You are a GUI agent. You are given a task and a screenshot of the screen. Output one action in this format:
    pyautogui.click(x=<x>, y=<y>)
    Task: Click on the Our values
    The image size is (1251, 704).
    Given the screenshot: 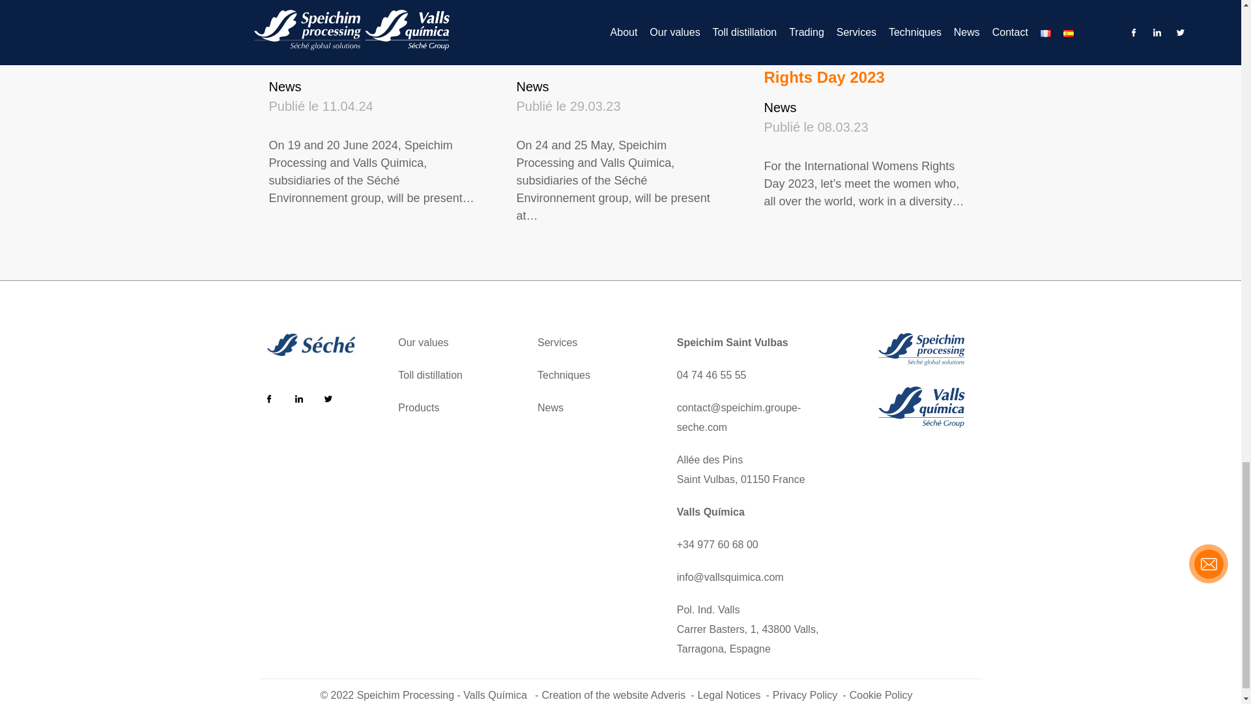 What is the action you would take?
    pyautogui.click(x=422, y=343)
    